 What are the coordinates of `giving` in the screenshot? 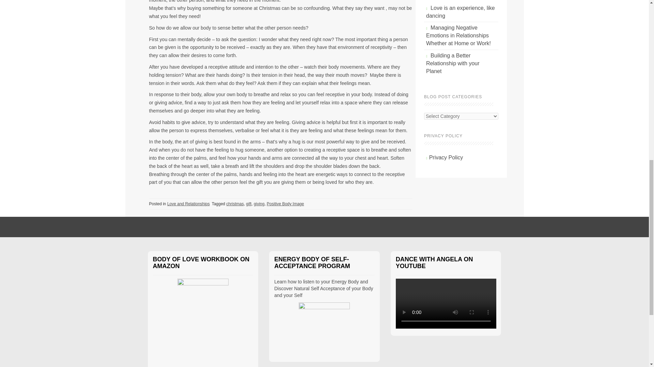 It's located at (259, 204).